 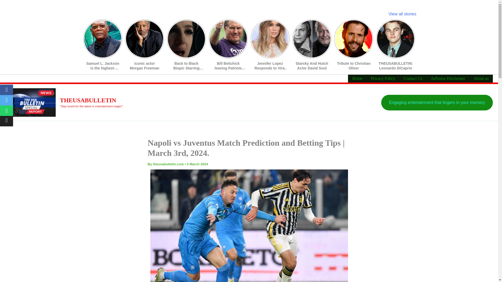 I want to click on THEUSABULLETIN, so click(x=88, y=100).